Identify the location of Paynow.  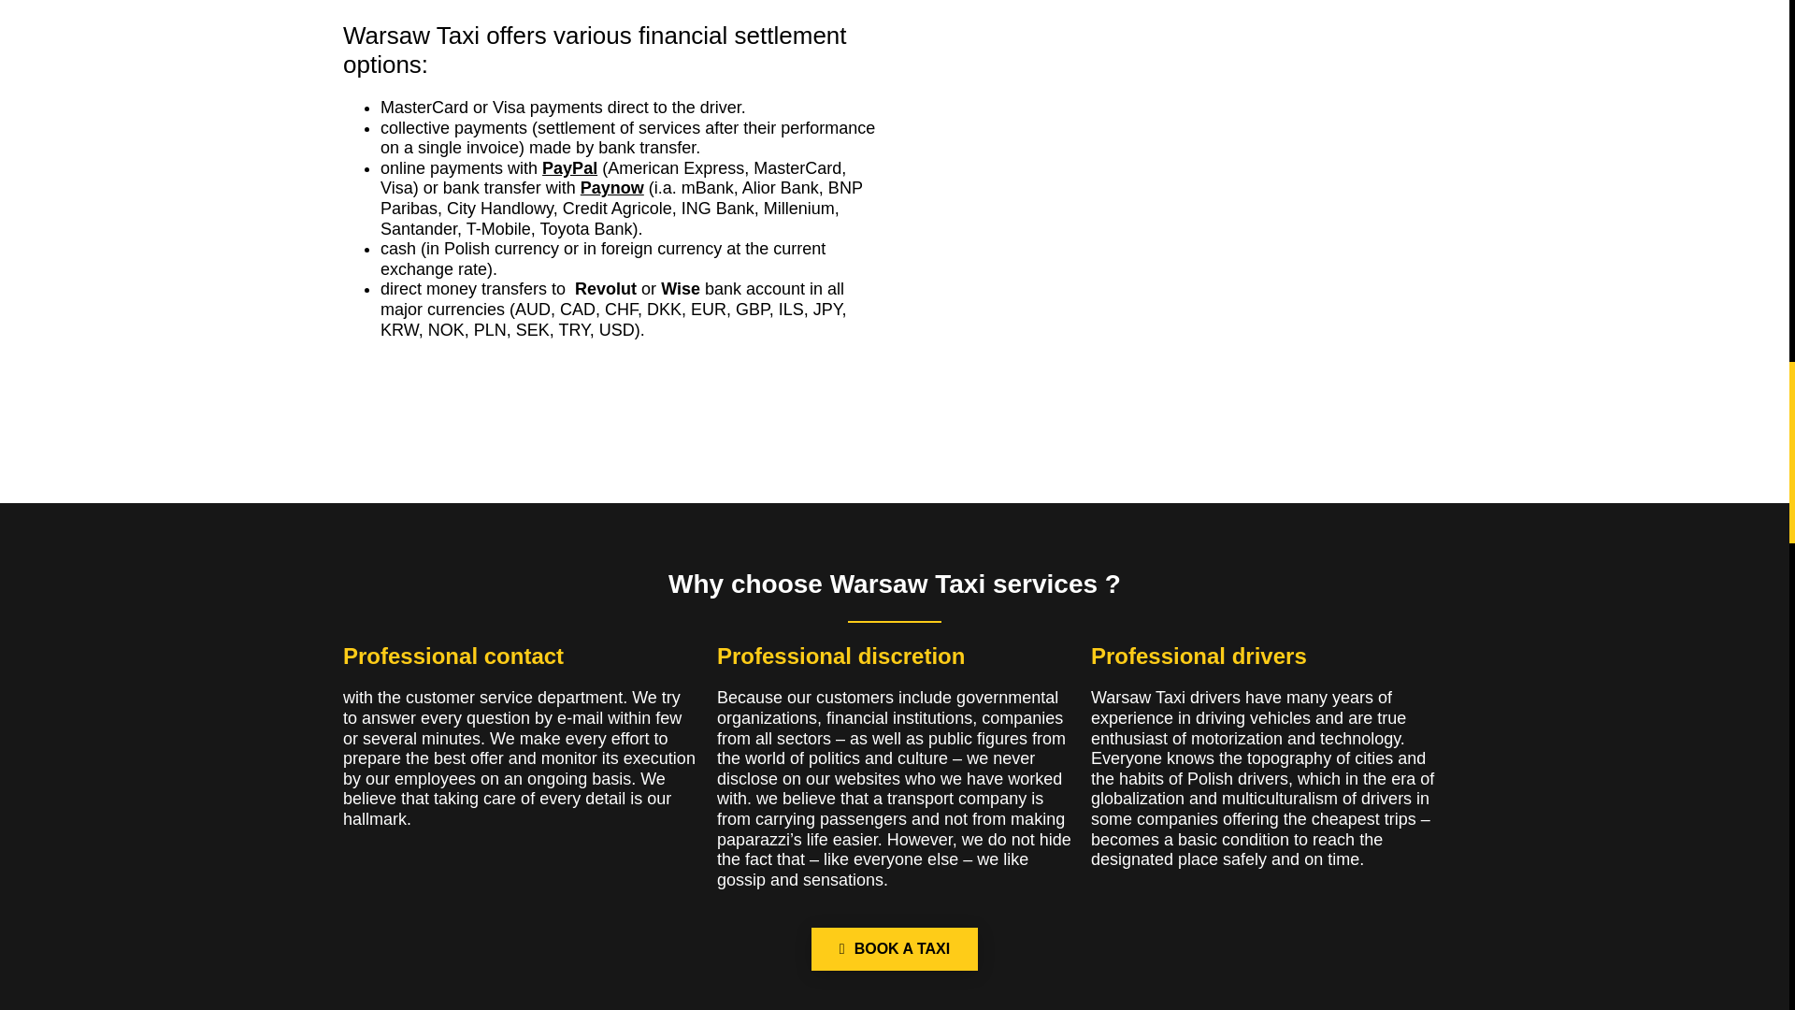
(611, 187).